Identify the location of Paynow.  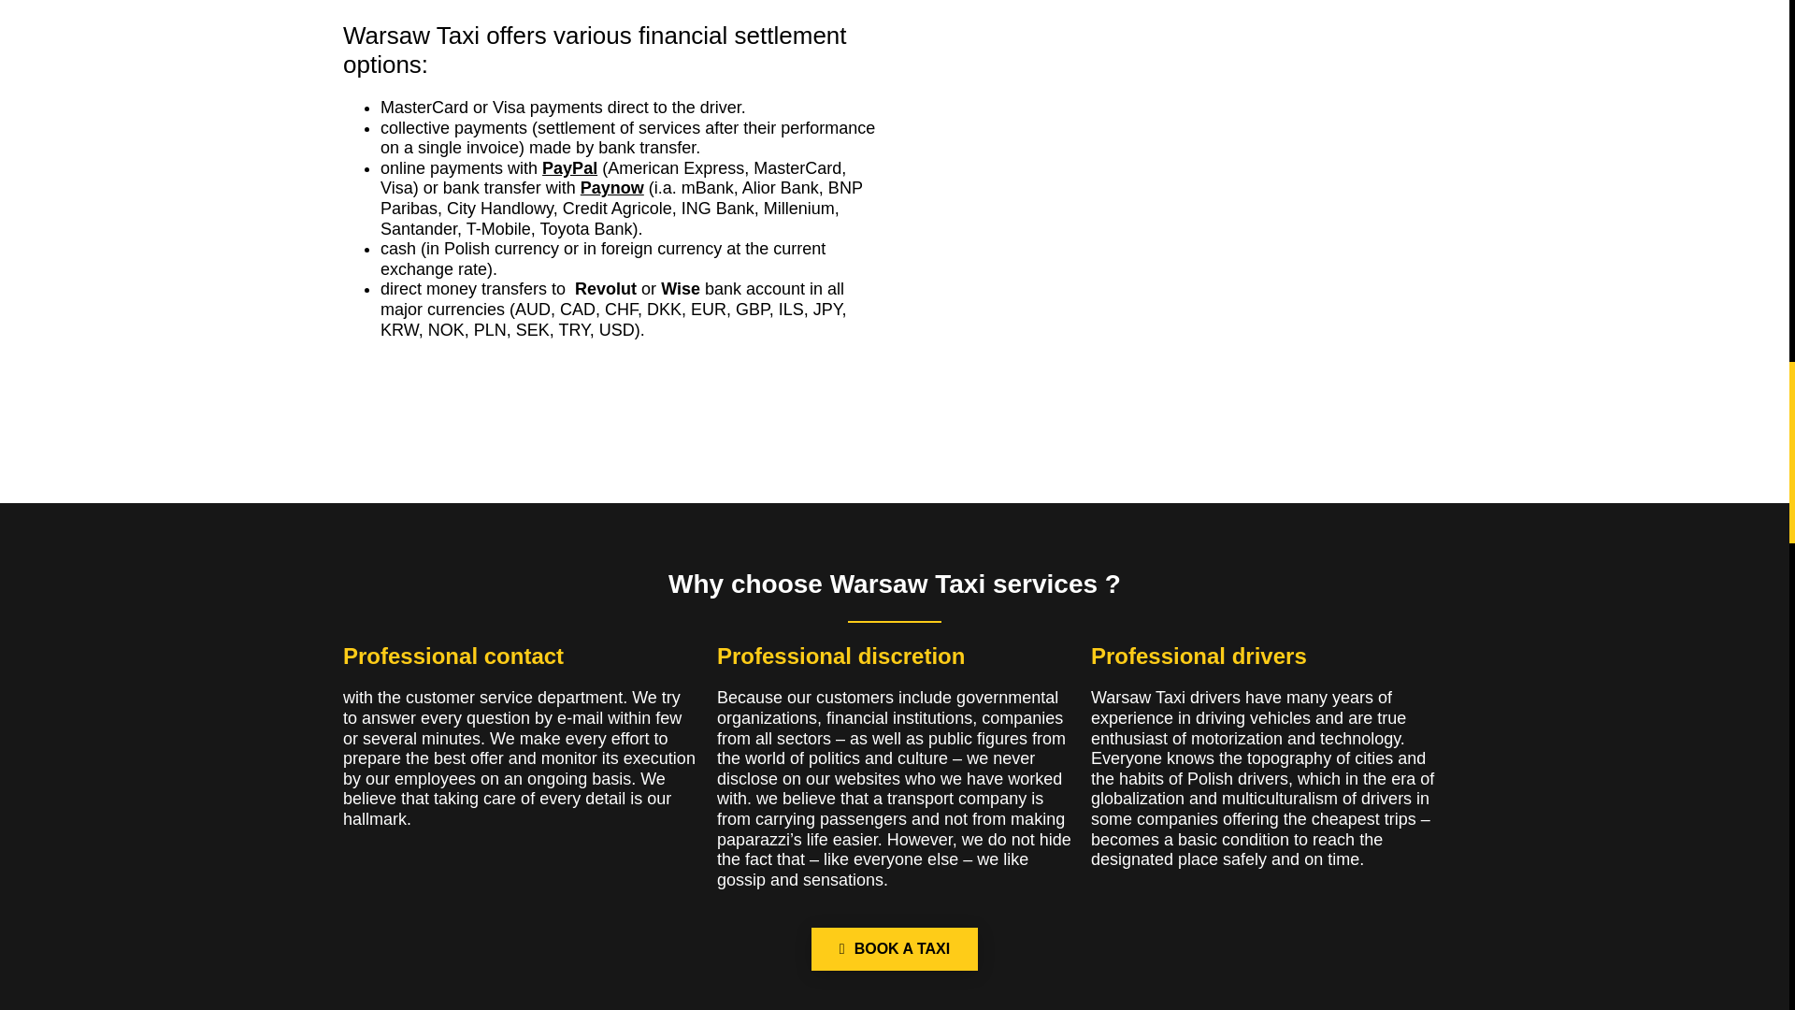
(611, 187).